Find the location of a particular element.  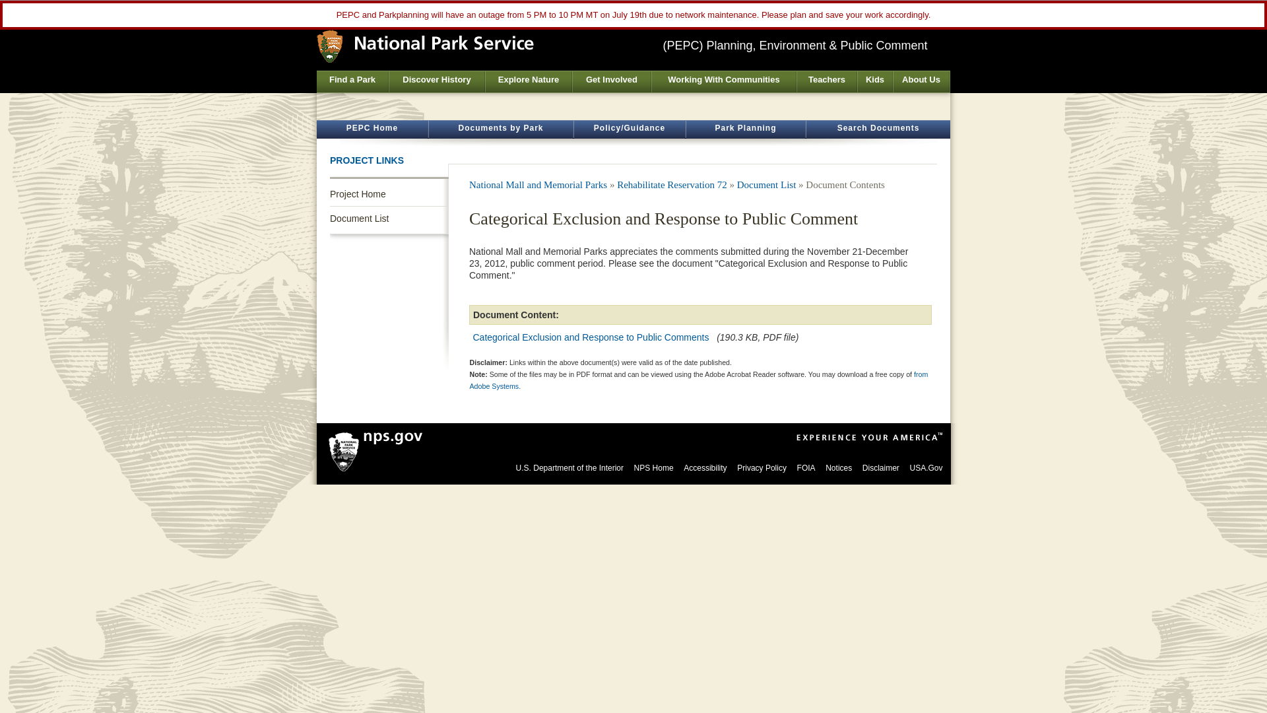

Documents by Park is located at coordinates (500, 129).